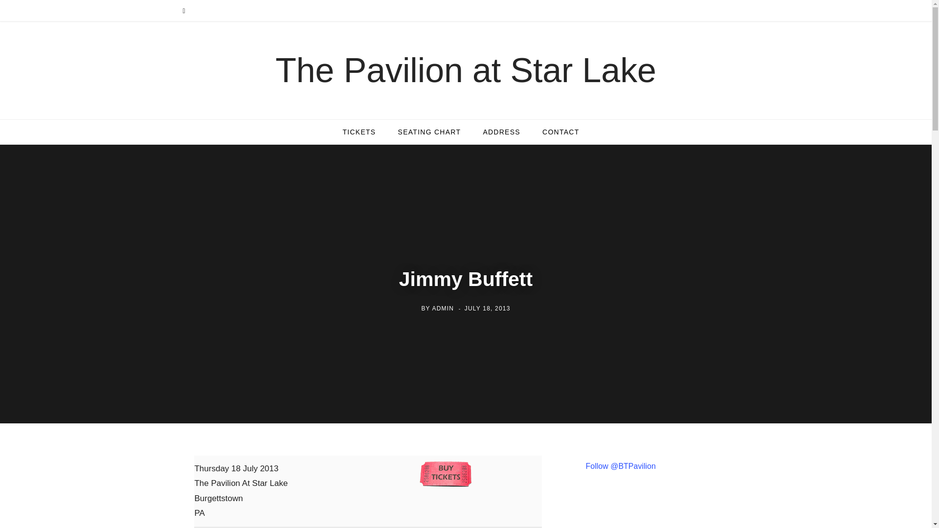  What do you see at coordinates (560, 132) in the screenshot?
I see `CONTACT` at bounding box center [560, 132].